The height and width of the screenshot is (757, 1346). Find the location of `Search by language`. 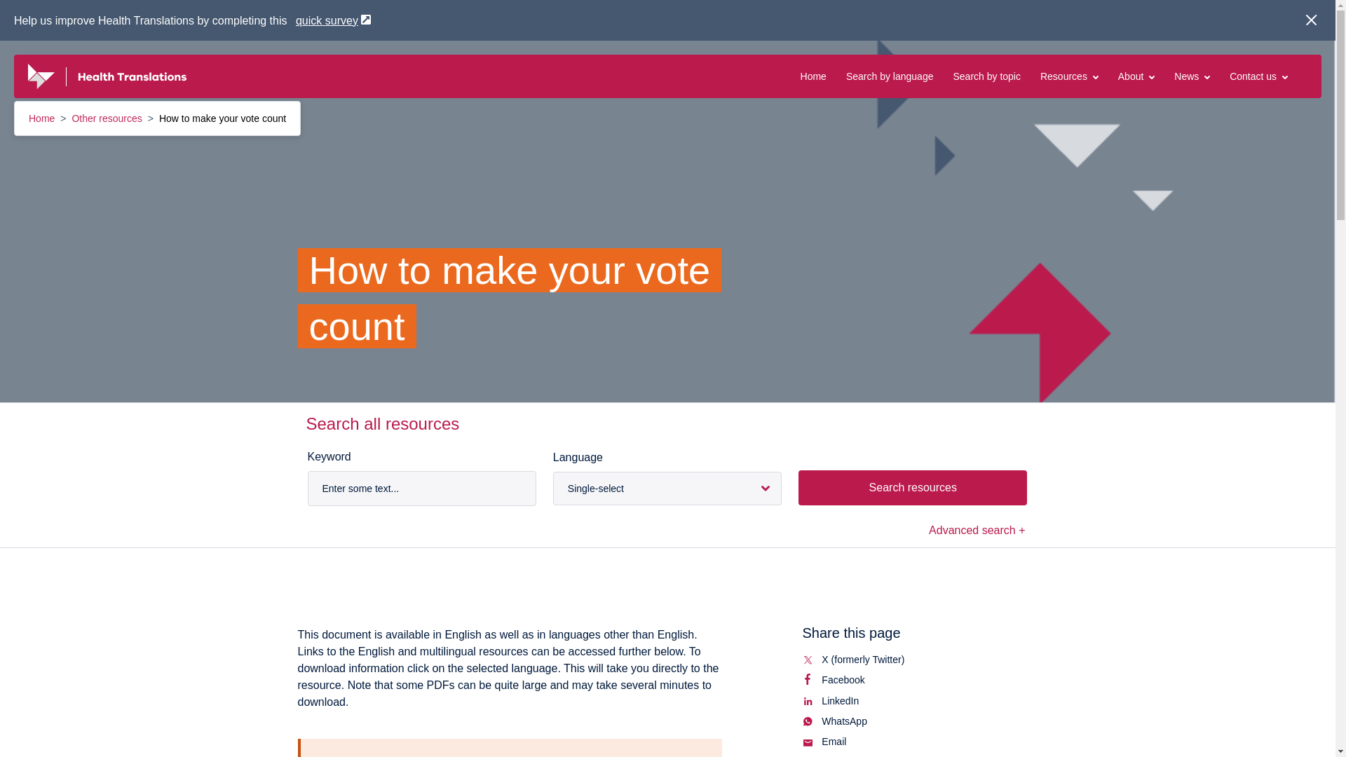

Search by language is located at coordinates (890, 76).